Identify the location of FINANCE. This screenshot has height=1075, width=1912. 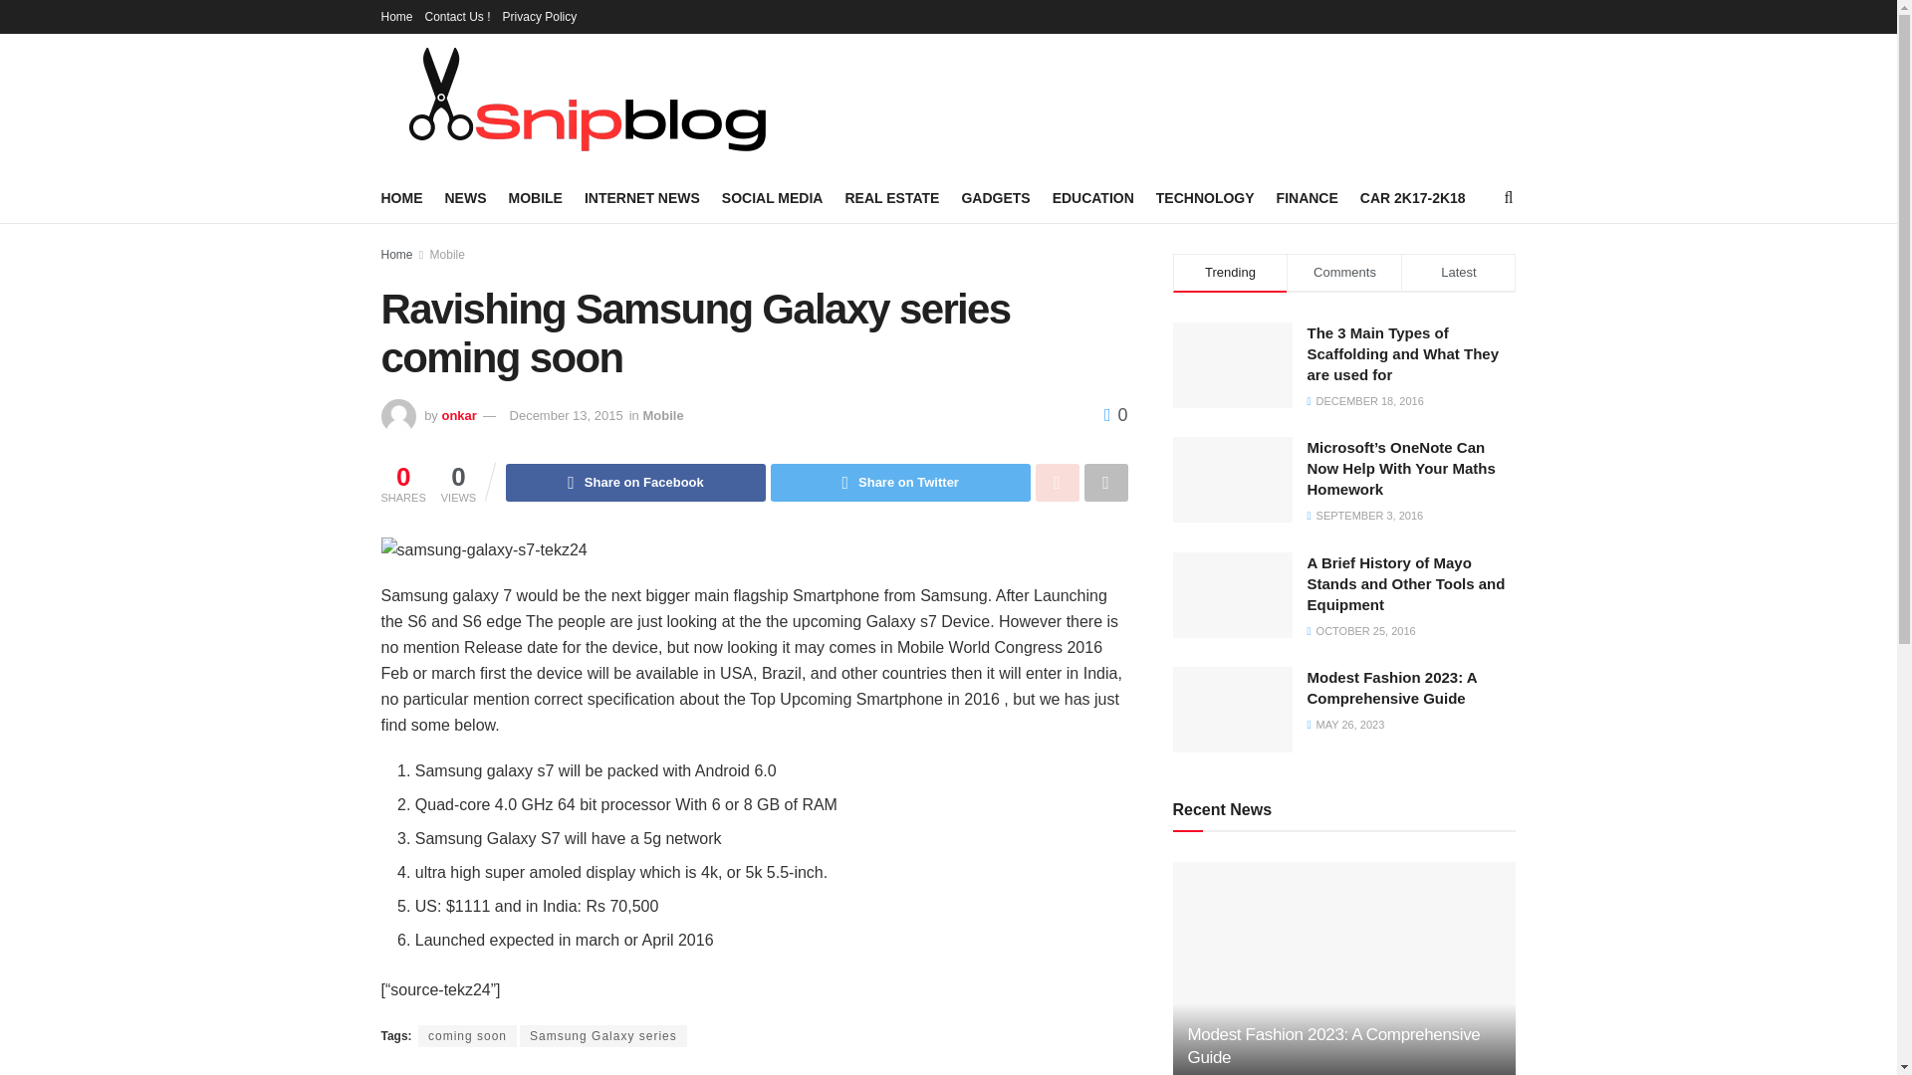
(1308, 197).